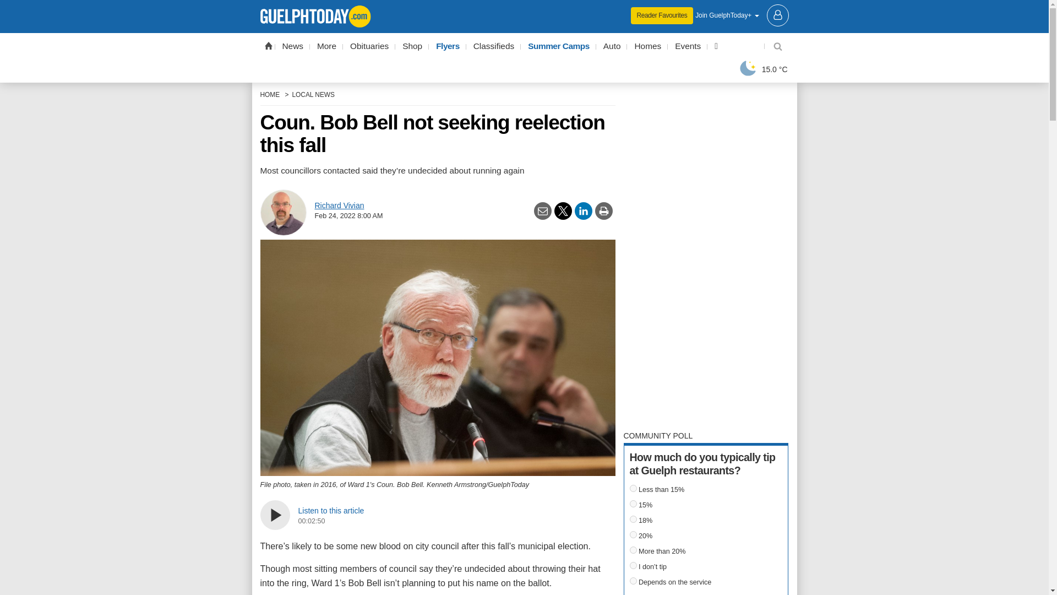 The width and height of the screenshot is (1057, 595). I want to click on 122728, so click(633, 581).